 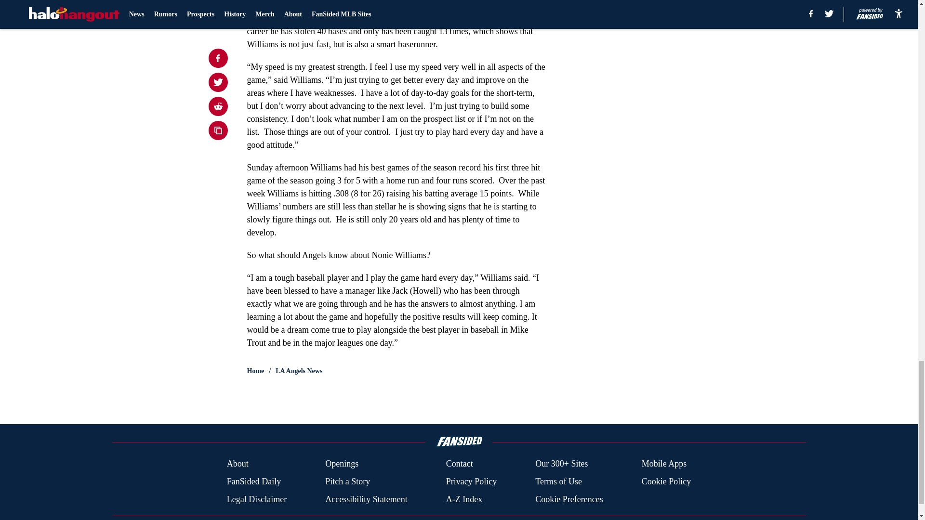 What do you see at coordinates (342, 464) in the screenshot?
I see `Openings` at bounding box center [342, 464].